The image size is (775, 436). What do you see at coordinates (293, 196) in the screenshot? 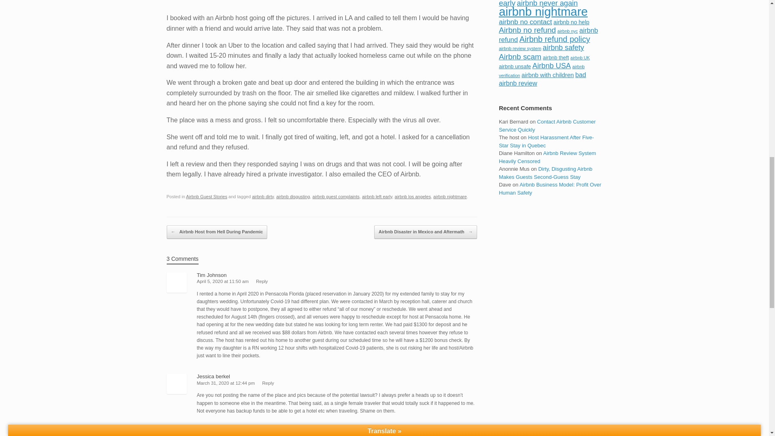
I see `airbnb disgusting` at bounding box center [293, 196].